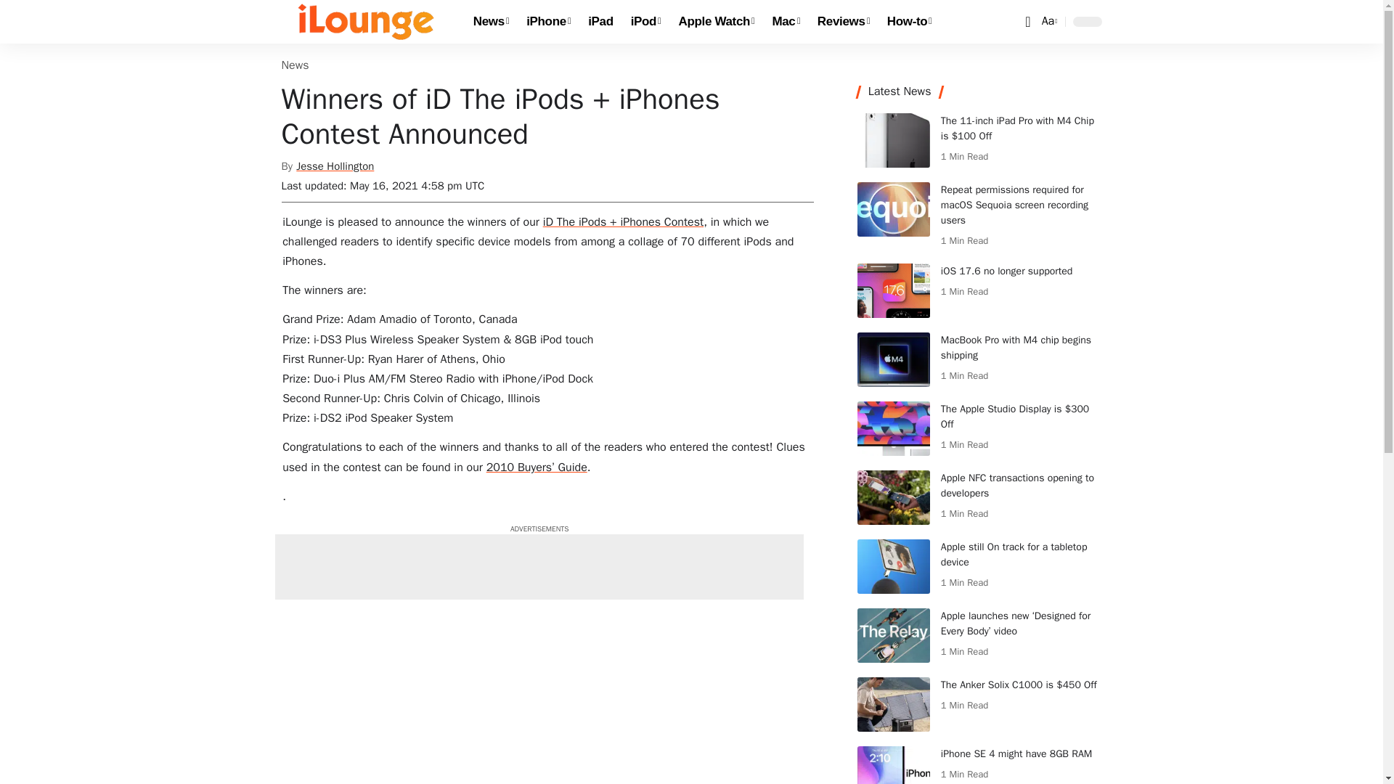 The width and height of the screenshot is (1394, 784). I want to click on News, so click(491, 22).